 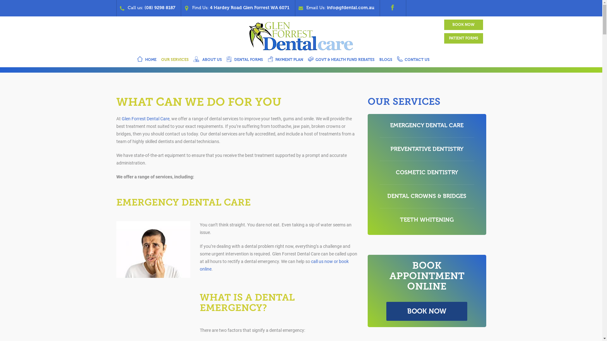 What do you see at coordinates (147, 61) in the screenshot?
I see `HOME` at bounding box center [147, 61].